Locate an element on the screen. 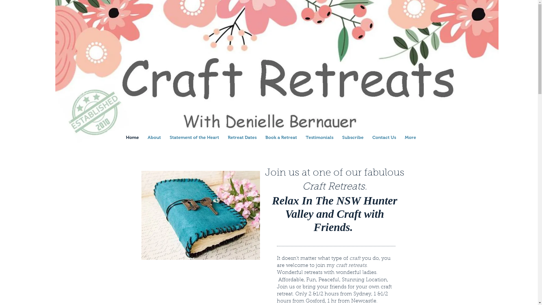  Statement of the Heart is located at coordinates (194, 137).